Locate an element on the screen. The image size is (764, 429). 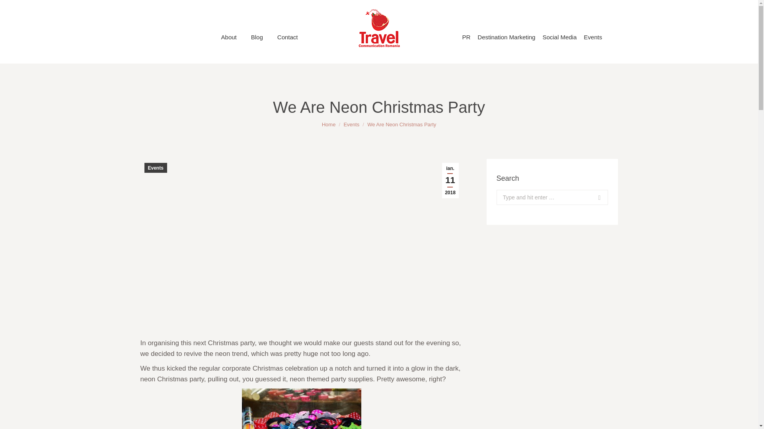
Go! is located at coordinates (591, 197).